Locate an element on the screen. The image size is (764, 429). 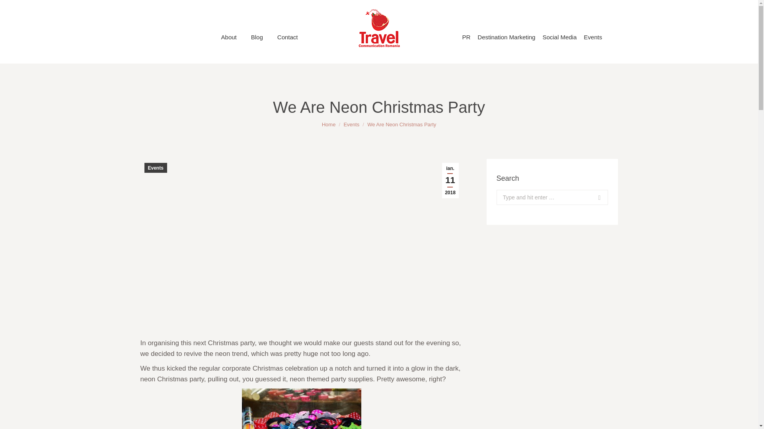
Go! is located at coordinates (591, 197).